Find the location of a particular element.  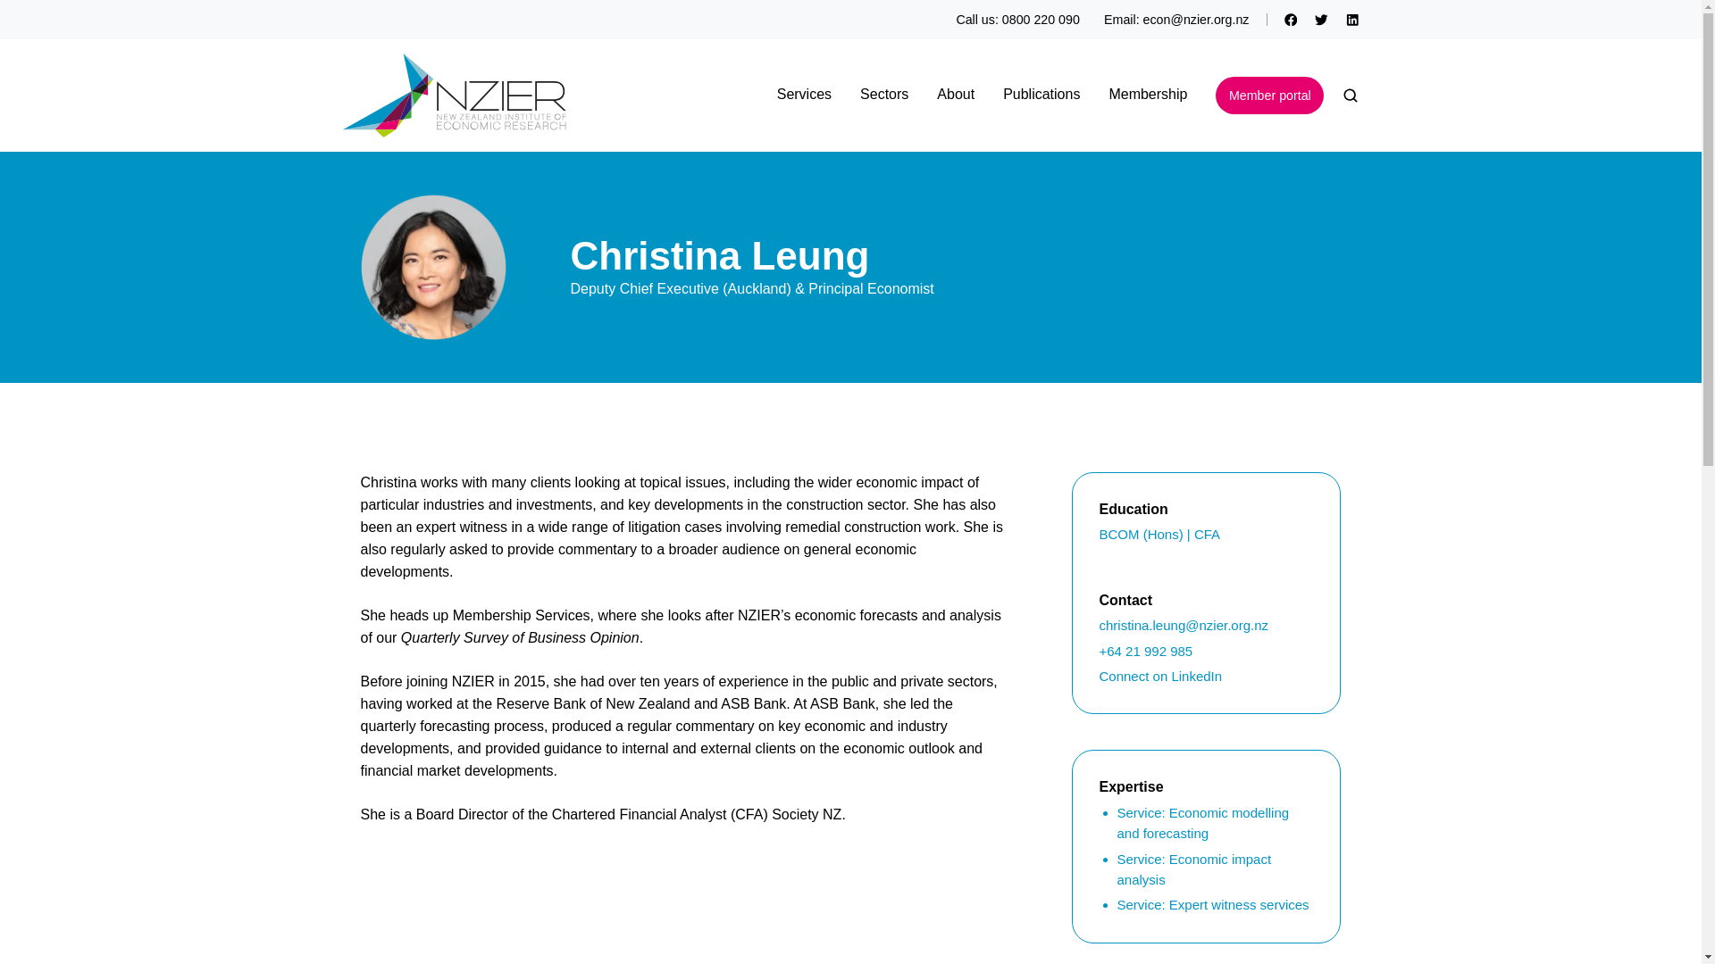

About is located at coordinates (955, 95).